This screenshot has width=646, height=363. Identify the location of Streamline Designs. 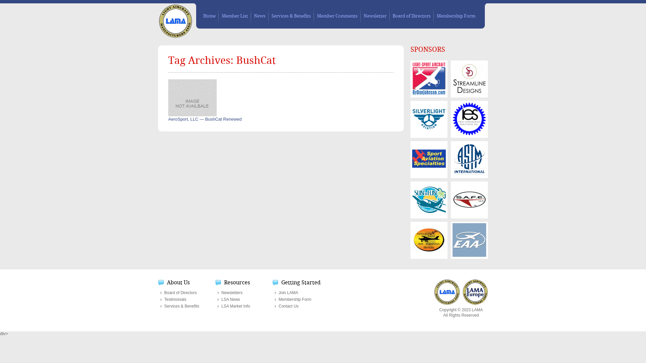
(469, 79).